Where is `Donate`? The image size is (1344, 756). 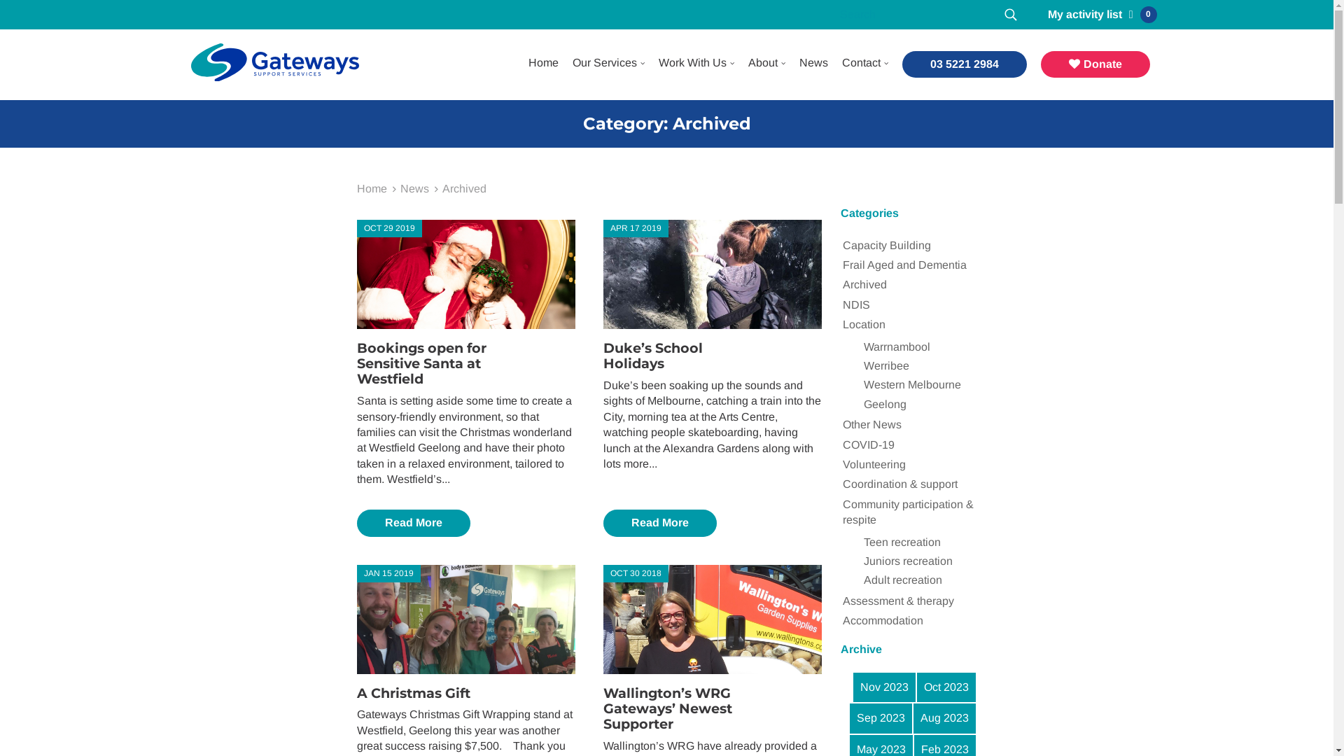 Donate is located at coordinates (1095, 64).